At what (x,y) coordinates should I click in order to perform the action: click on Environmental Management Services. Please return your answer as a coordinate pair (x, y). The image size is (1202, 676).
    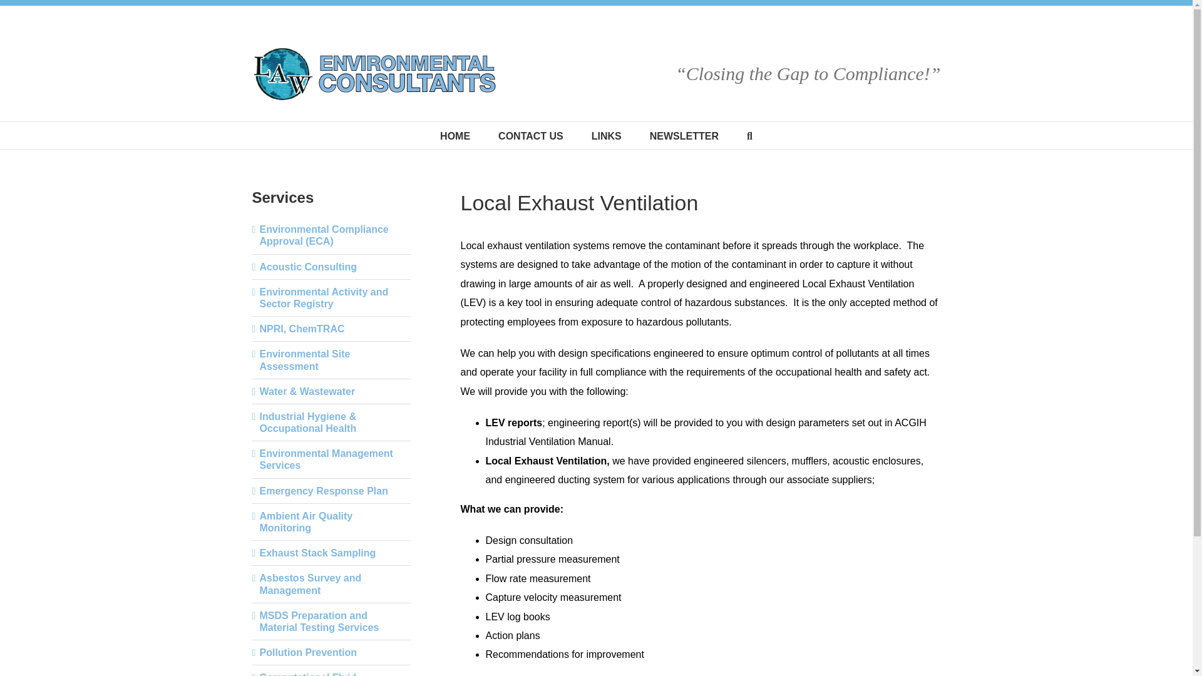
    Looking at the image, I should click on (326, 459).